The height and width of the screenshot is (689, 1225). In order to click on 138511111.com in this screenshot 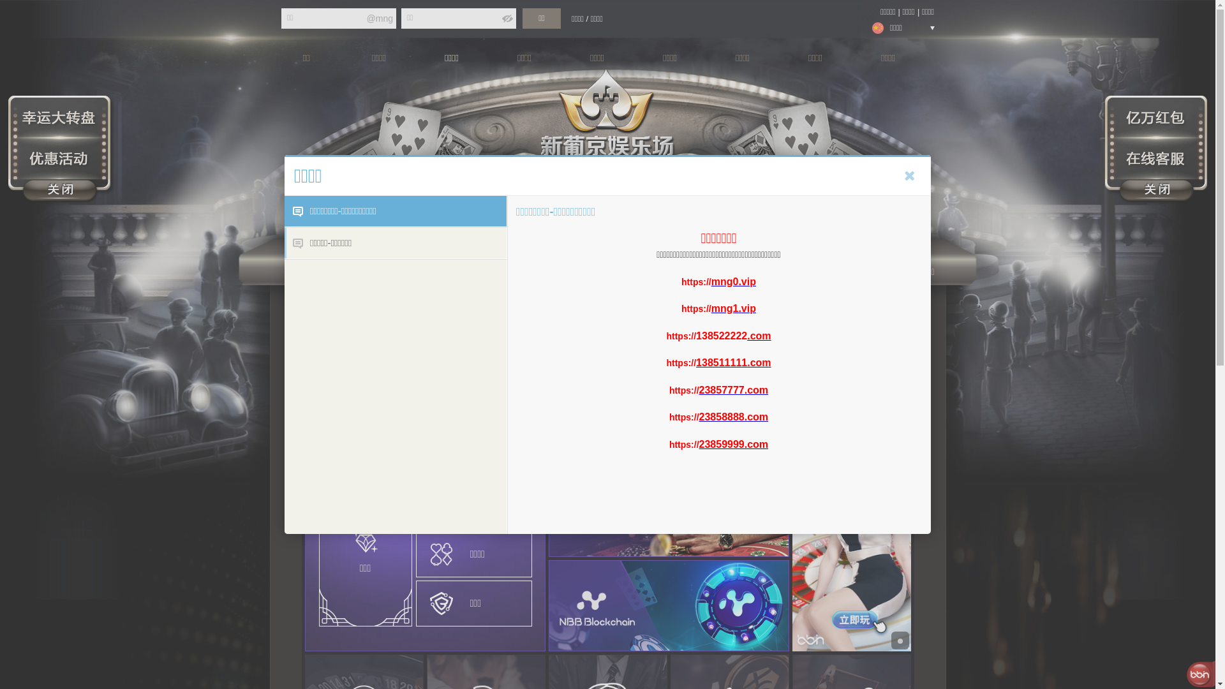, I will do `click(734, 362)`.